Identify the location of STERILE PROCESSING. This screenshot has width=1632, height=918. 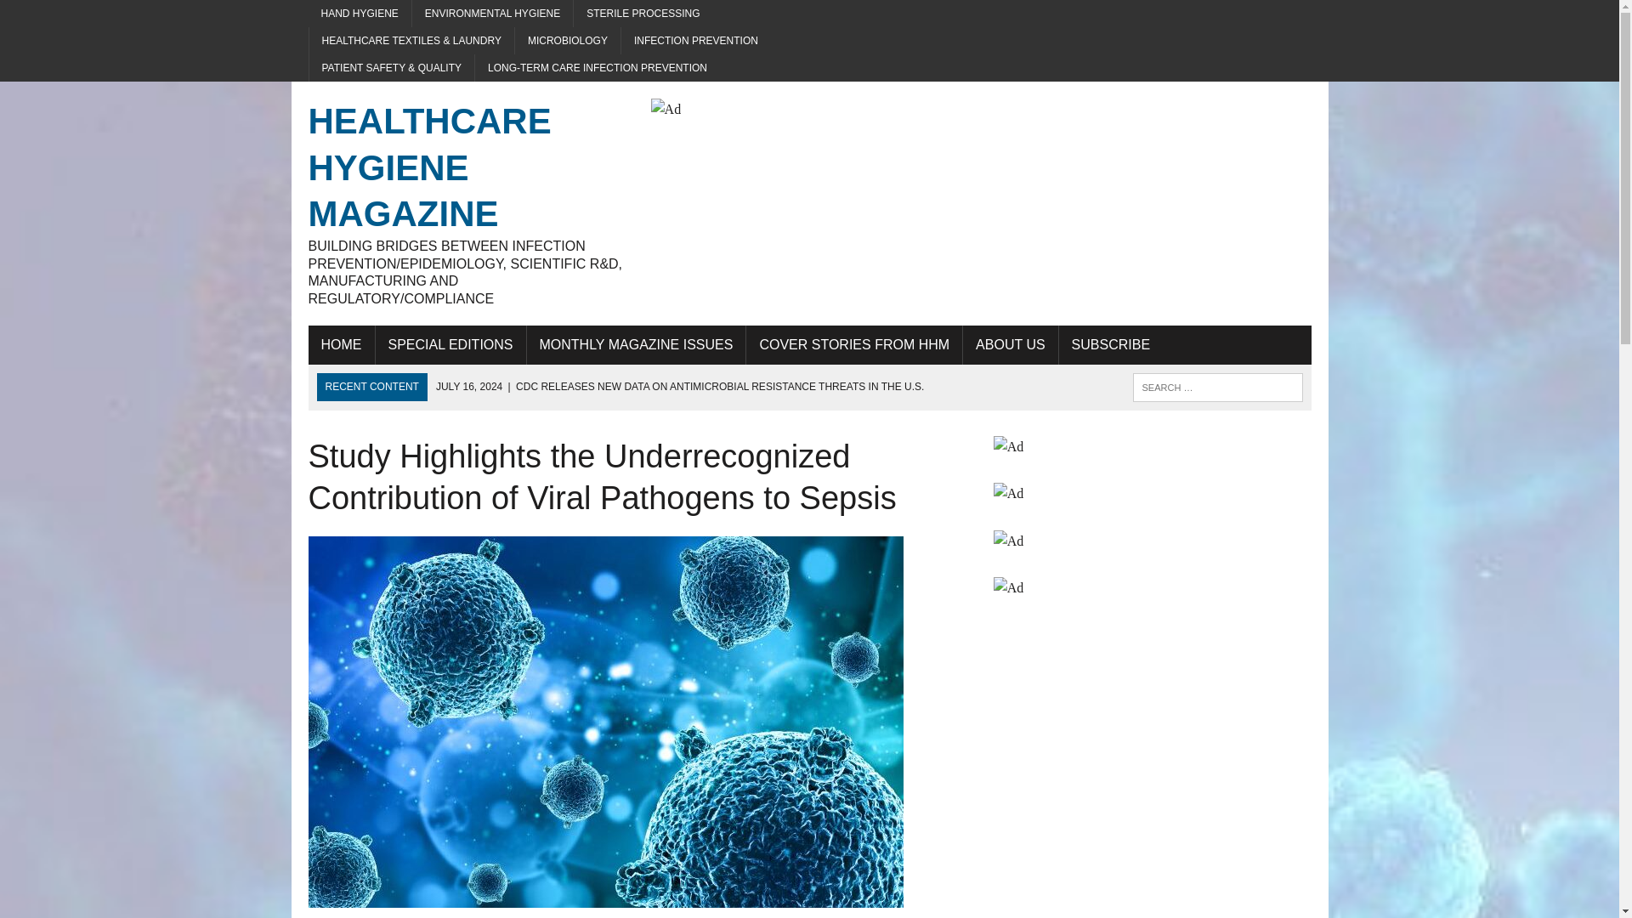
(643, 14).